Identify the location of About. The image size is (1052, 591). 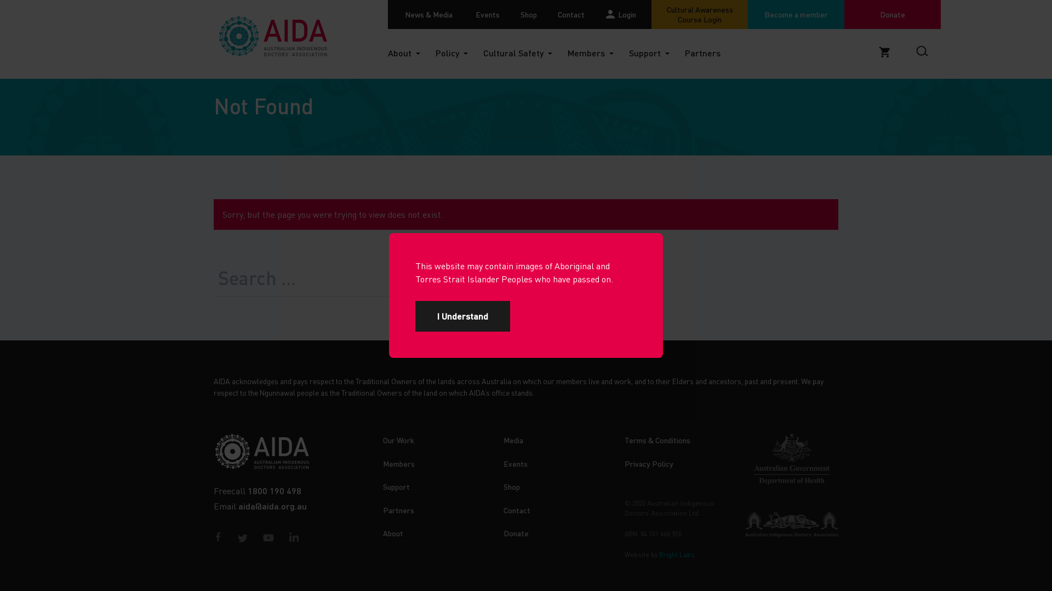
(412, 53).